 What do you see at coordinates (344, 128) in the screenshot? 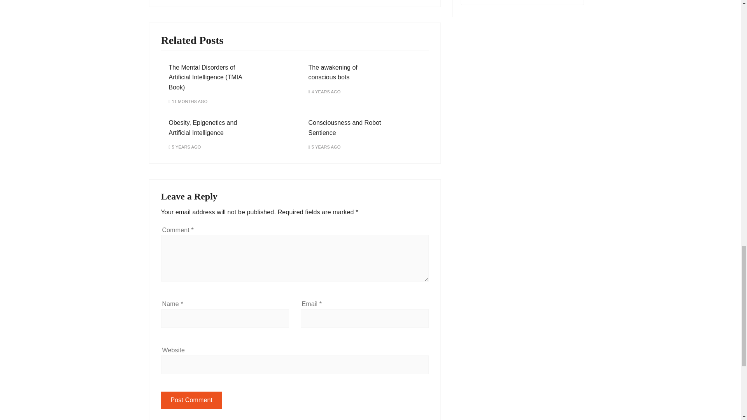
I see `Consciousness and Robot Sentience` at bounding box center [344, 128].